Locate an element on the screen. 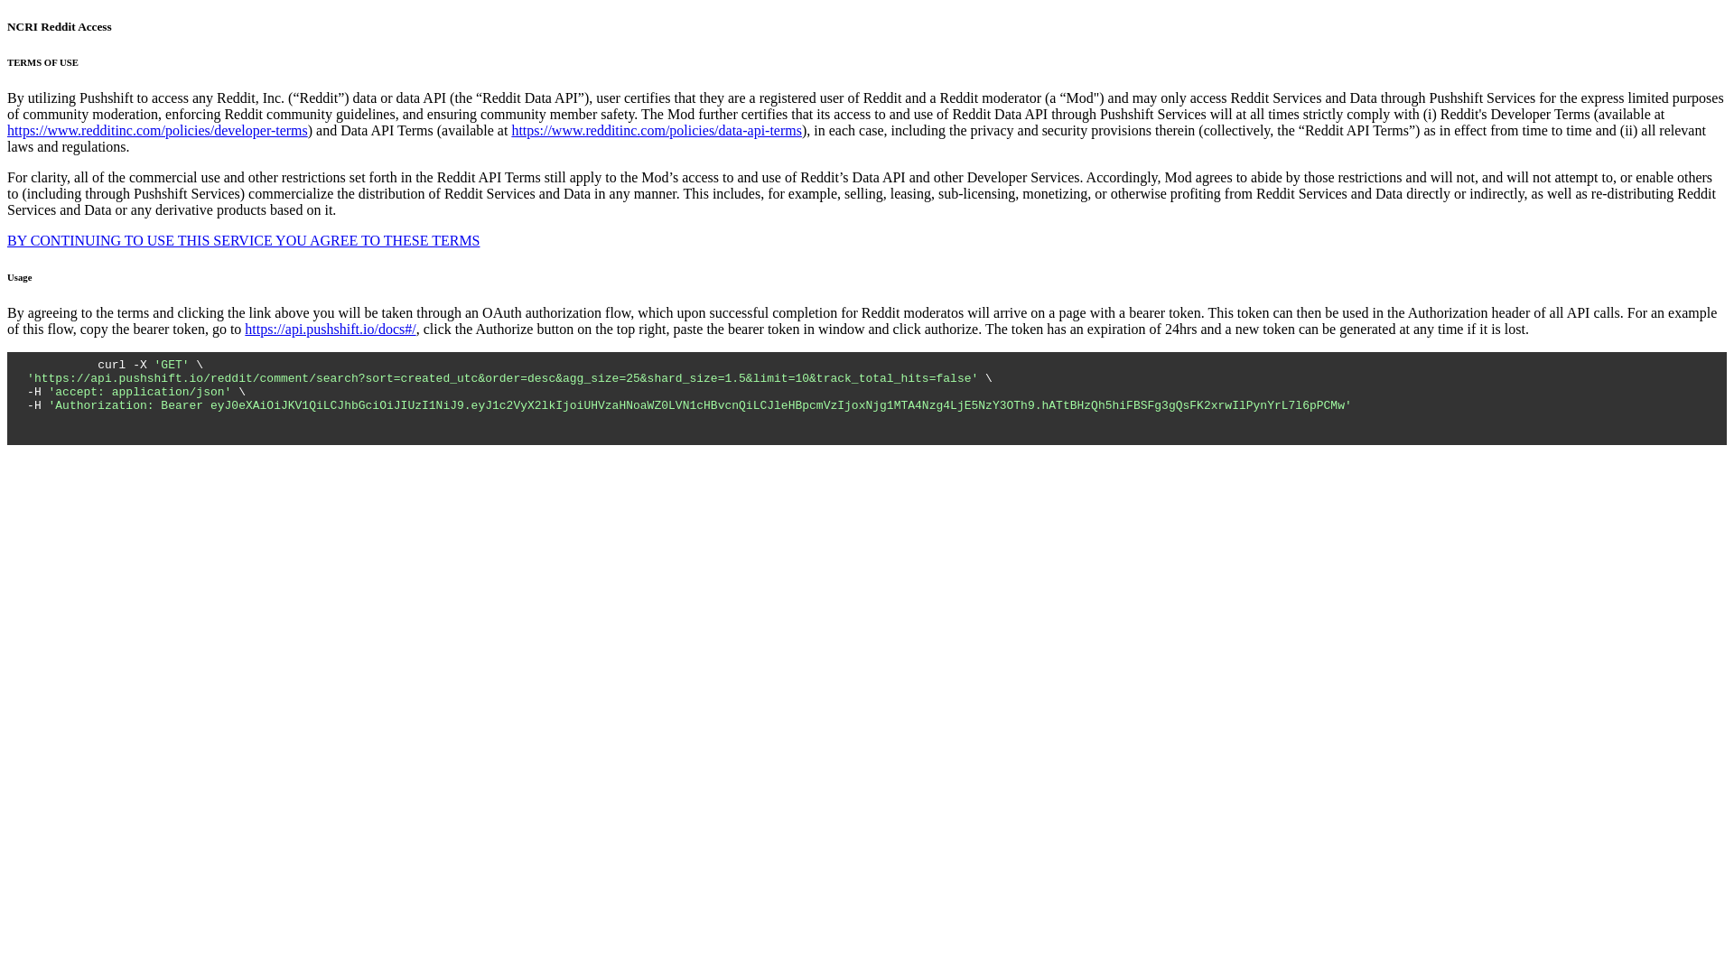 Image resolution: width=1734 pixels, height=975 pixels. BY CONTINUING TO USE THIS SERVICE YOU AGREE TO THESE TERMS is located at coordinates (243, 240).